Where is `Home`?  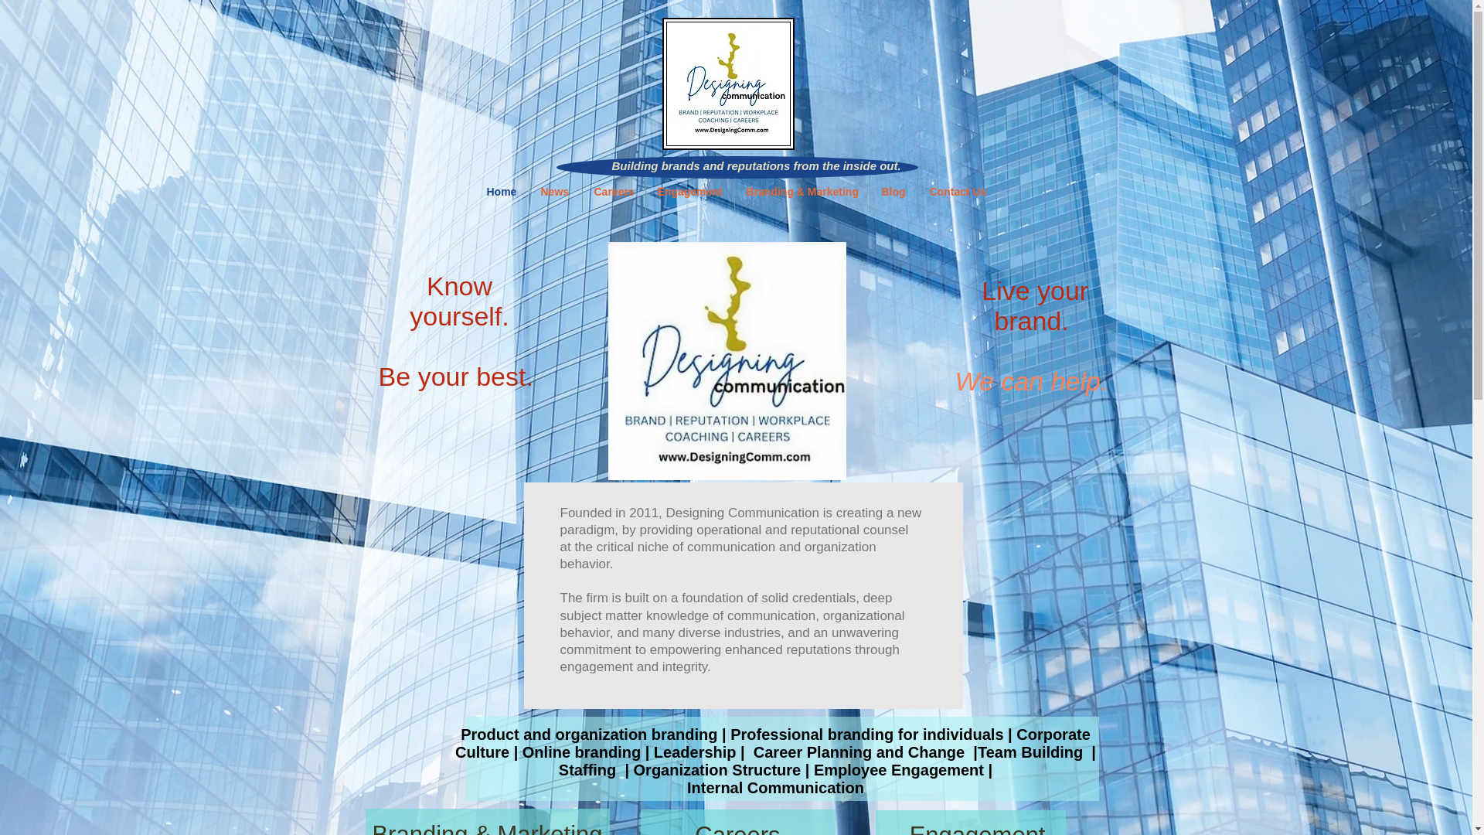 Home is located at coordinates (501, 192).